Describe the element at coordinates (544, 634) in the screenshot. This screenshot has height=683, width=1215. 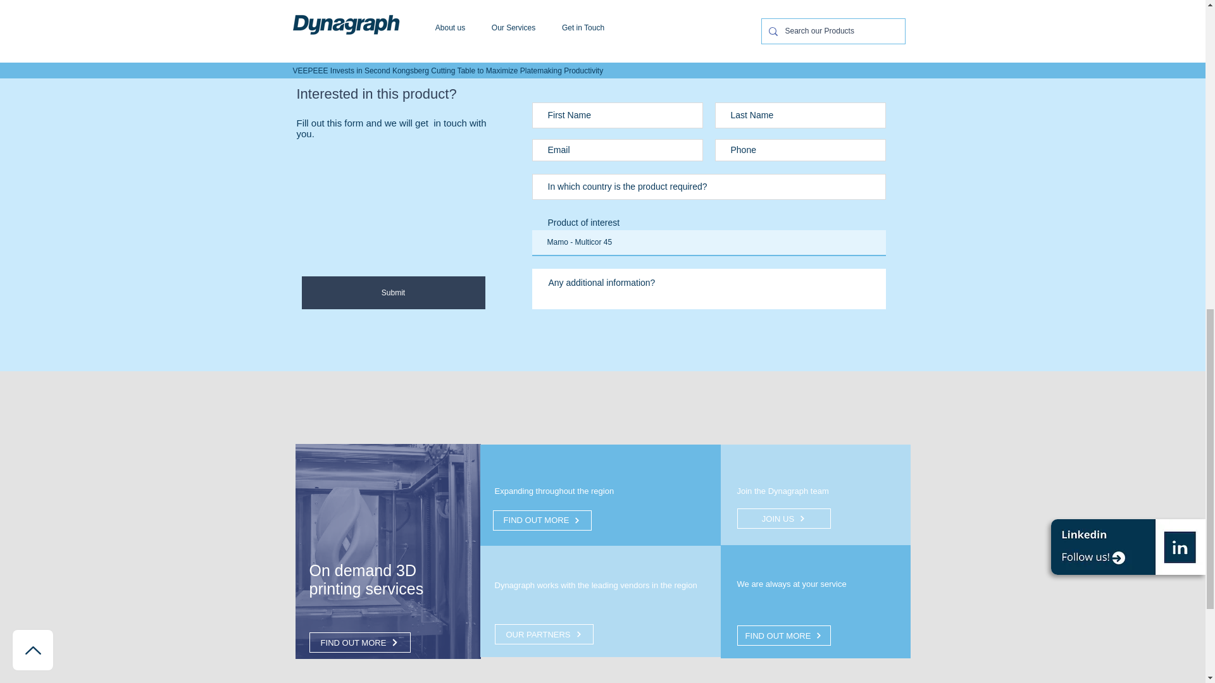
I see `OUR PARTNERS` at that location.